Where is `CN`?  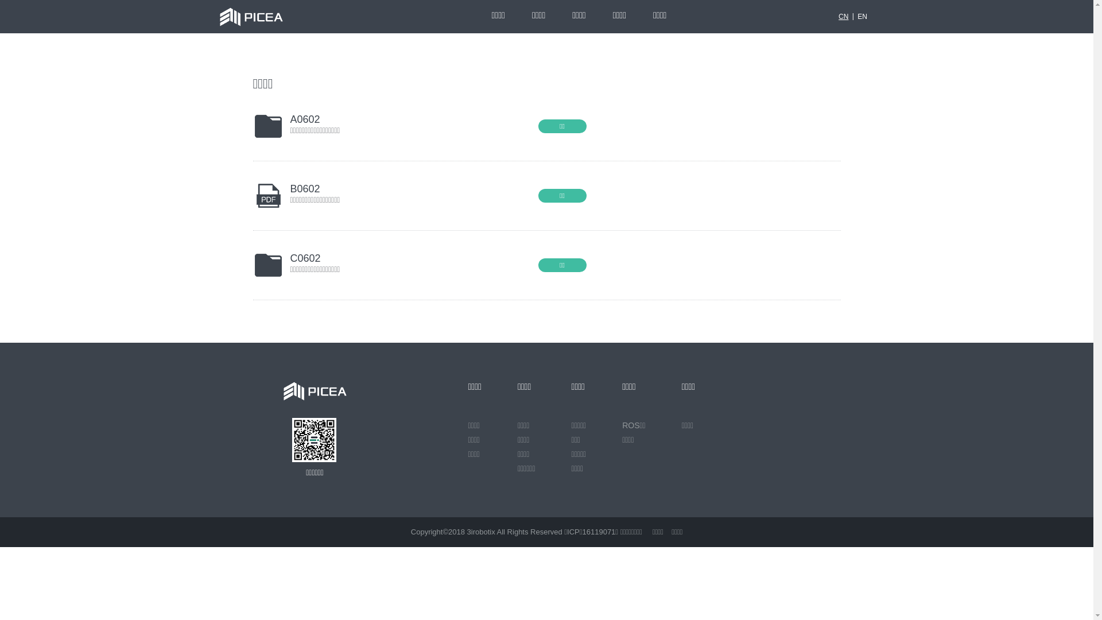 CN is located at coordinates (844, 17).